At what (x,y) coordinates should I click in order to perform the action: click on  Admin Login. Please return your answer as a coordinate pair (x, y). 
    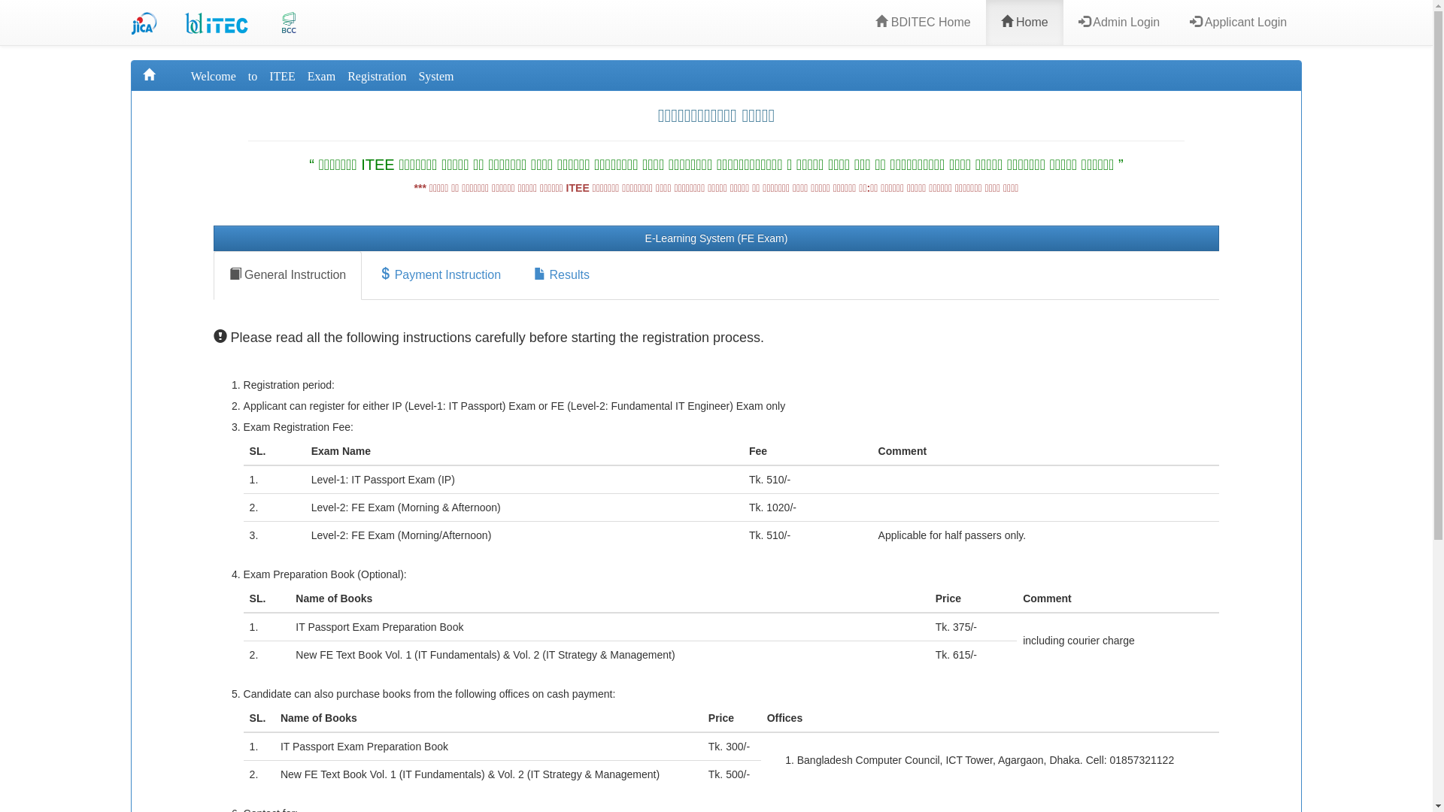
    Looking at the image, I should click on (1119, 23).